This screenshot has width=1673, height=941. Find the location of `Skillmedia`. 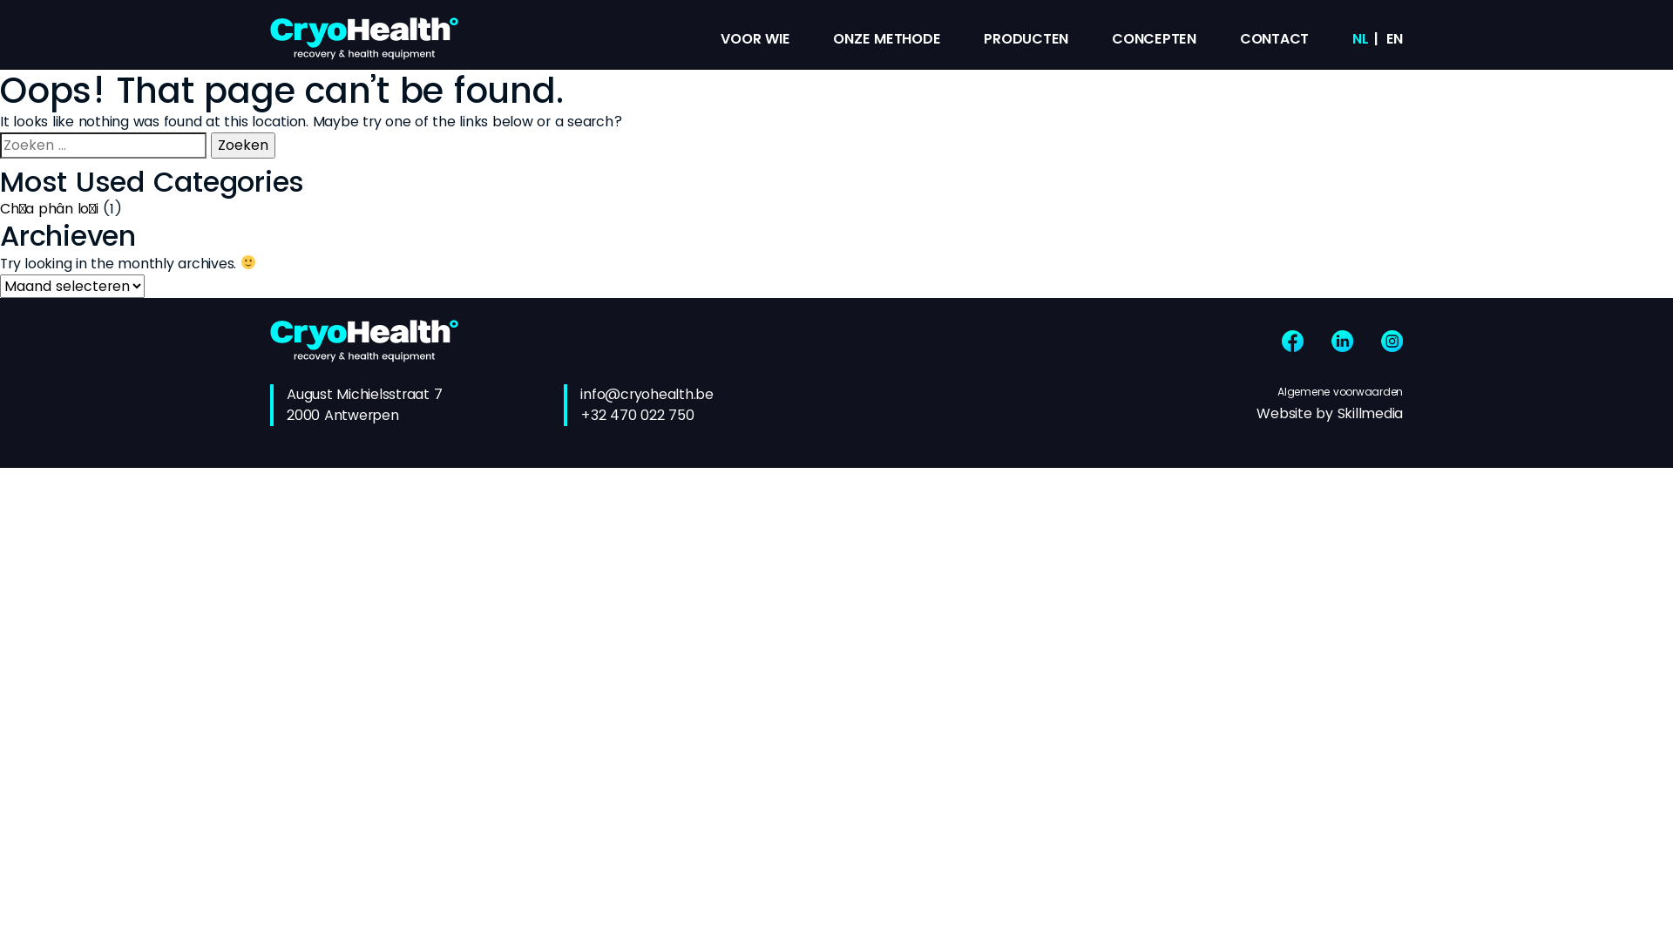

Skillmedia is located at coordinates (1370, 413).